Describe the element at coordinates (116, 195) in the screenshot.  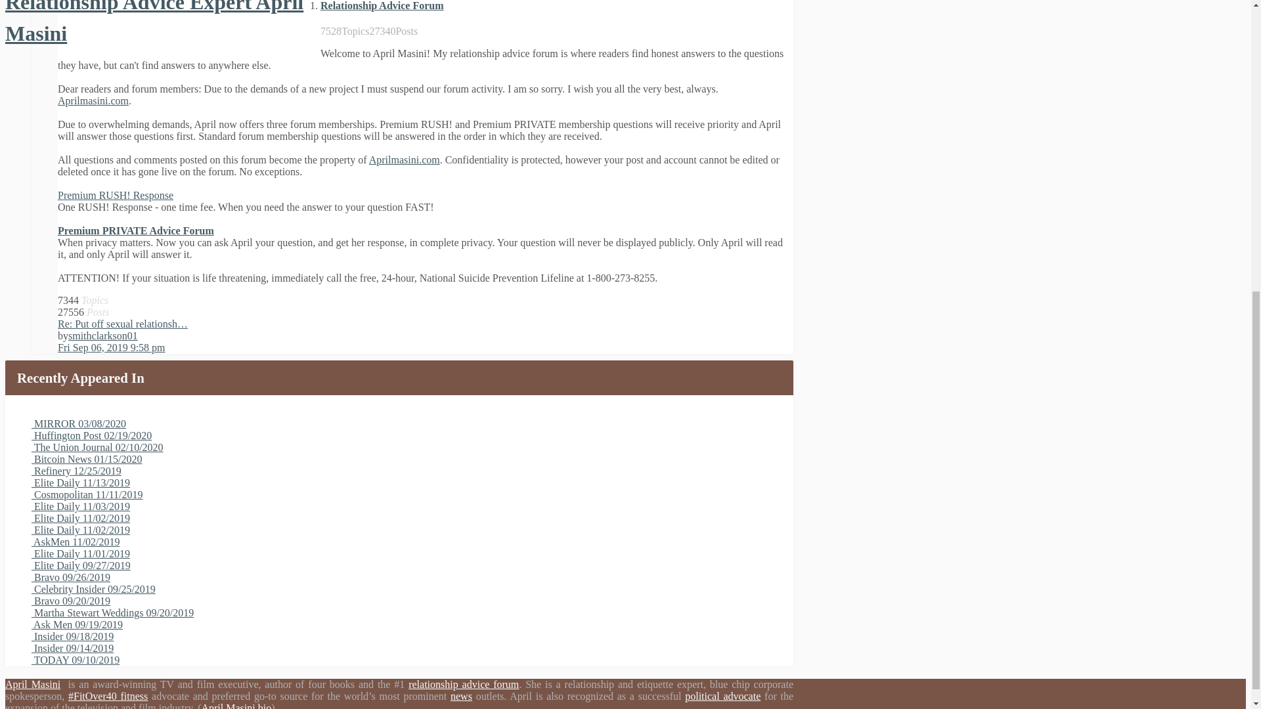
I see `Premium RUSH! Response` at that location.